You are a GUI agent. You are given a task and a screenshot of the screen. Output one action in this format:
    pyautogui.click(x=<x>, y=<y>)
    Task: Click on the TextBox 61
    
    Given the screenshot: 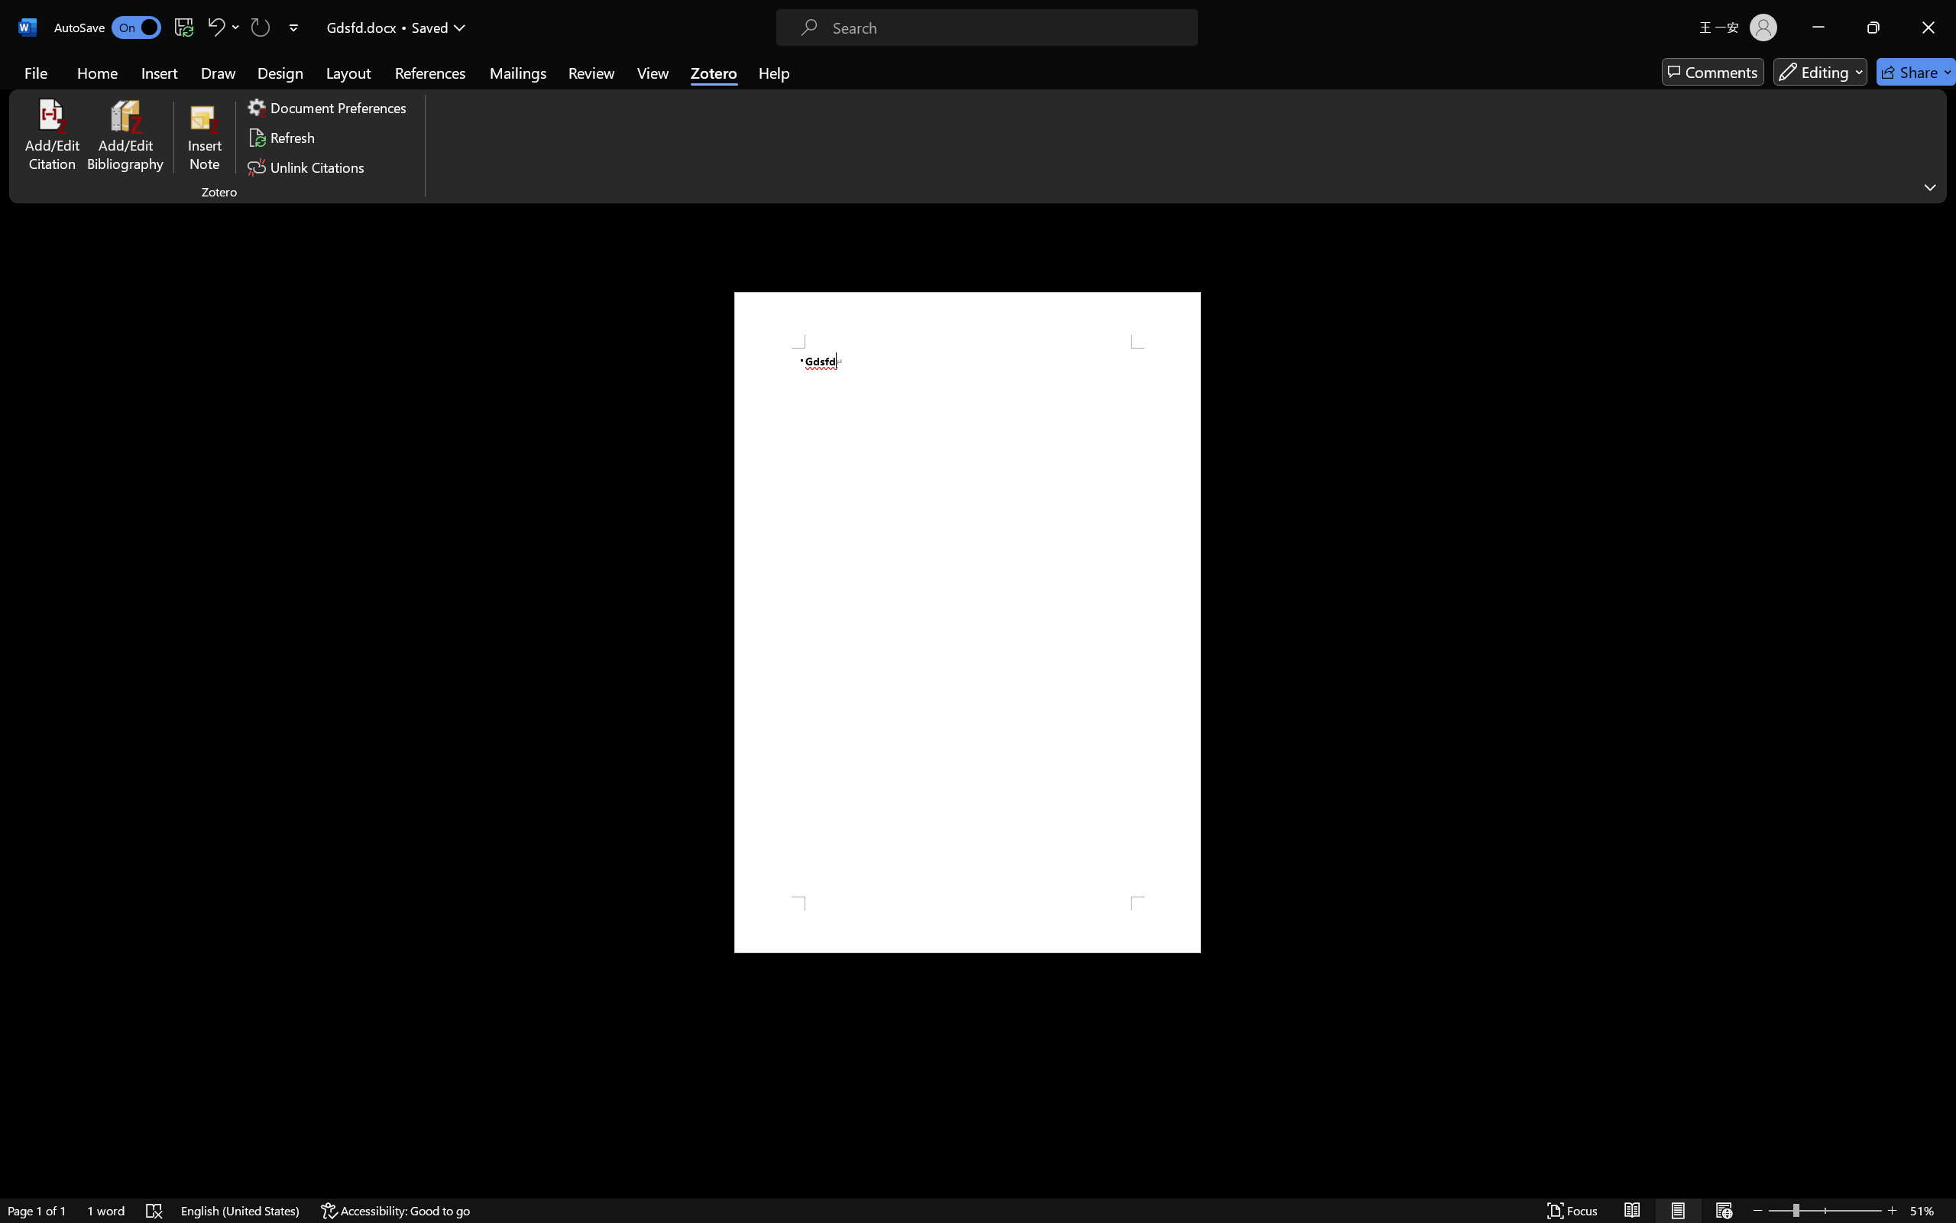 What is the action you would take?
    pyautogui.click(x=1120, y=583)
    